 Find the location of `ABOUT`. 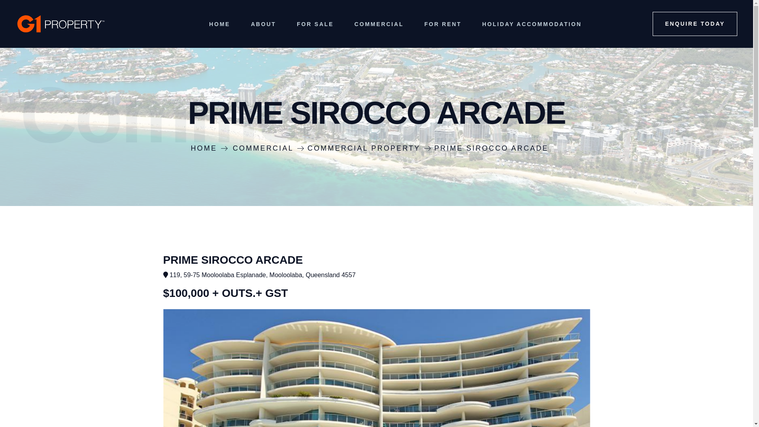

ABOUT is located at coordinates (264, 24).